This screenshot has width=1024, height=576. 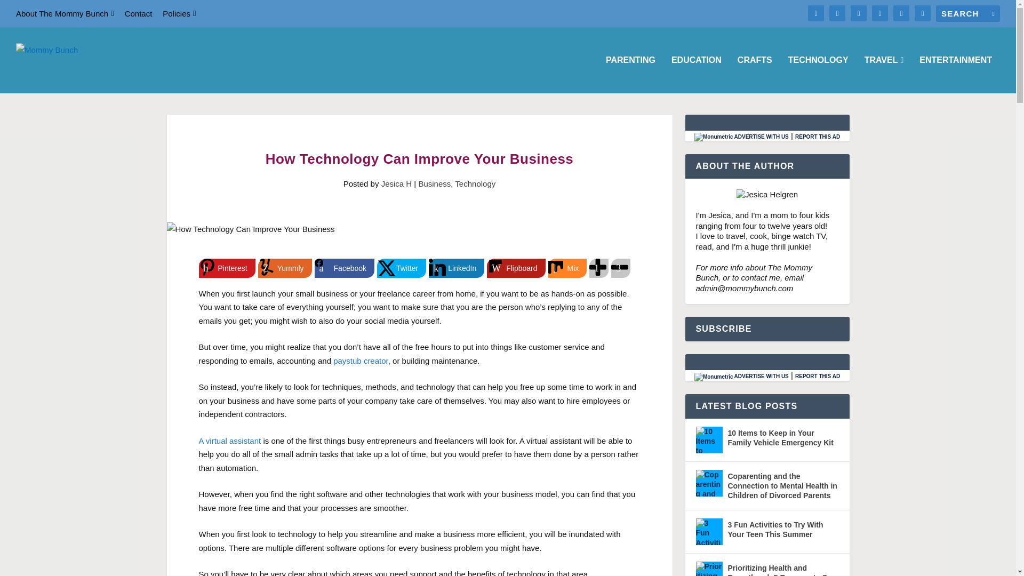 I want to click on Yummly, so click(x=285, y=268).